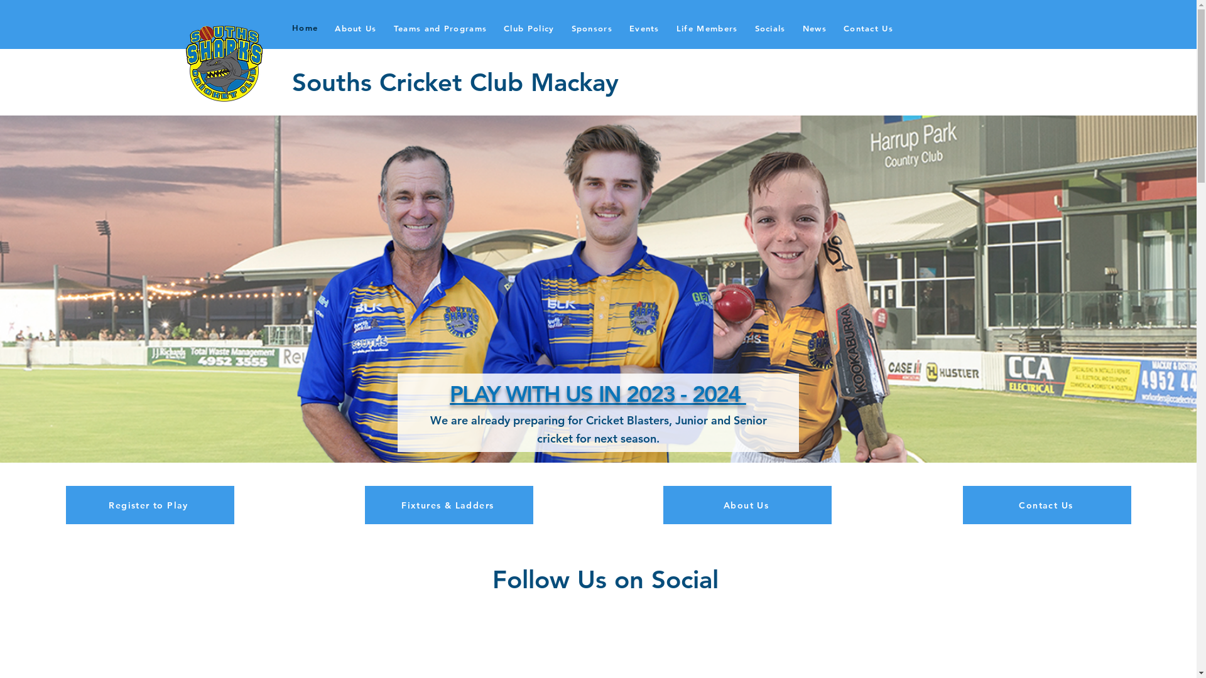 Image resolution: width=1206 pixels, height=678 pixels. What do you see at coordinates (598, 394) in the screenshot?
I see `PLAY WITH US IN 2023 - 2024 ` at bounding box center [598, 394].